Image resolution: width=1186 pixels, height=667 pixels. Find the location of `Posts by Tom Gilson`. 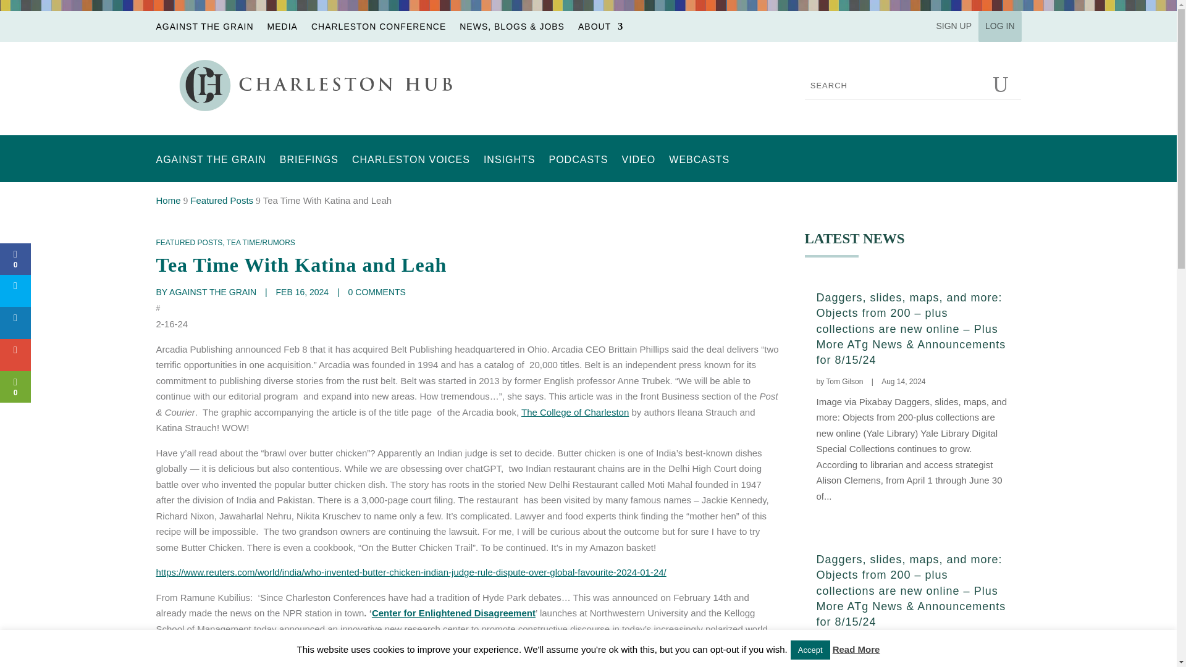

Posts by Tom Gilson is located at coordinates (844, 382).